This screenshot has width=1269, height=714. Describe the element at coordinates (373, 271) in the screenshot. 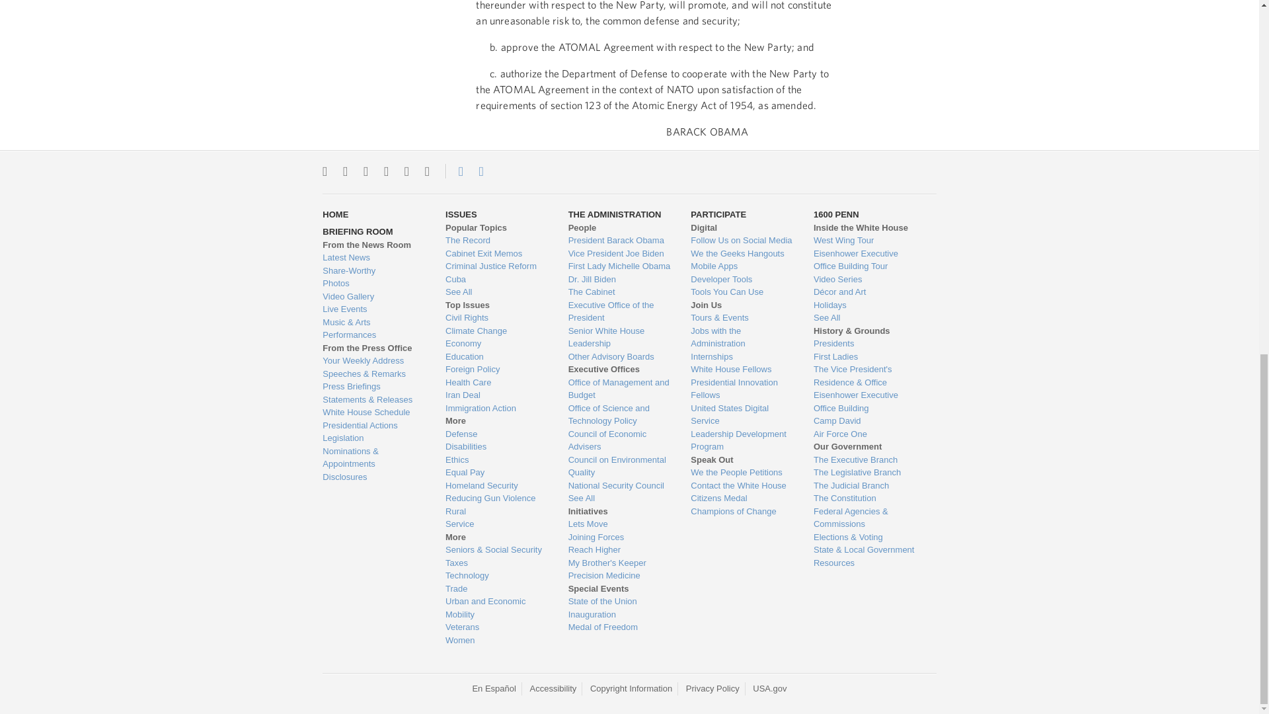

I see `Check out the most popular infographics and videos` at that location.